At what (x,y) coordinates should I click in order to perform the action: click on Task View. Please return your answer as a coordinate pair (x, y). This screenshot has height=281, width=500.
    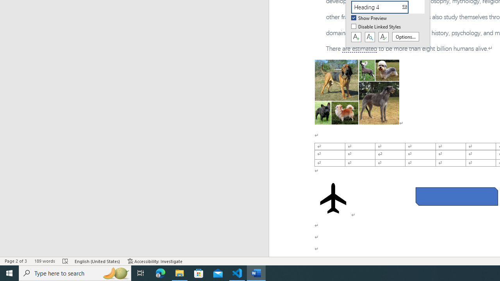
    Looking at the image, I should click on (141, 273).